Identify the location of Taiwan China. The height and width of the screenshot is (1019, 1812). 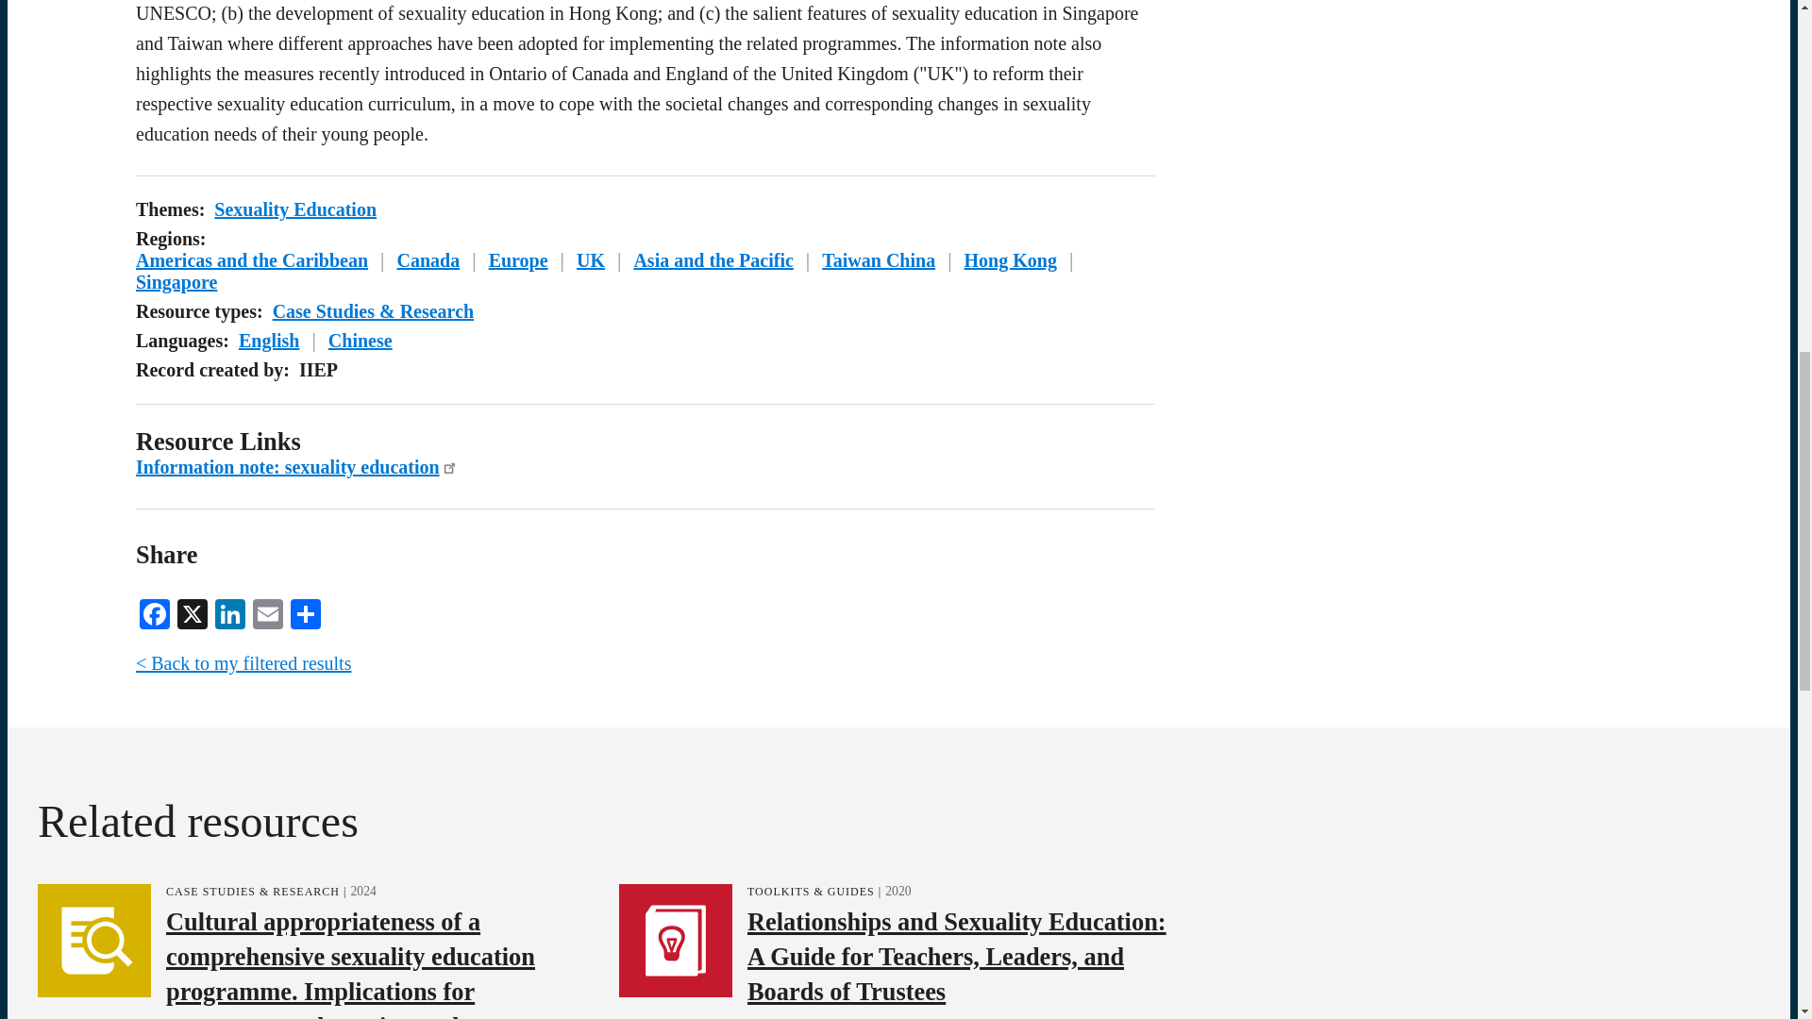
(878, 260).